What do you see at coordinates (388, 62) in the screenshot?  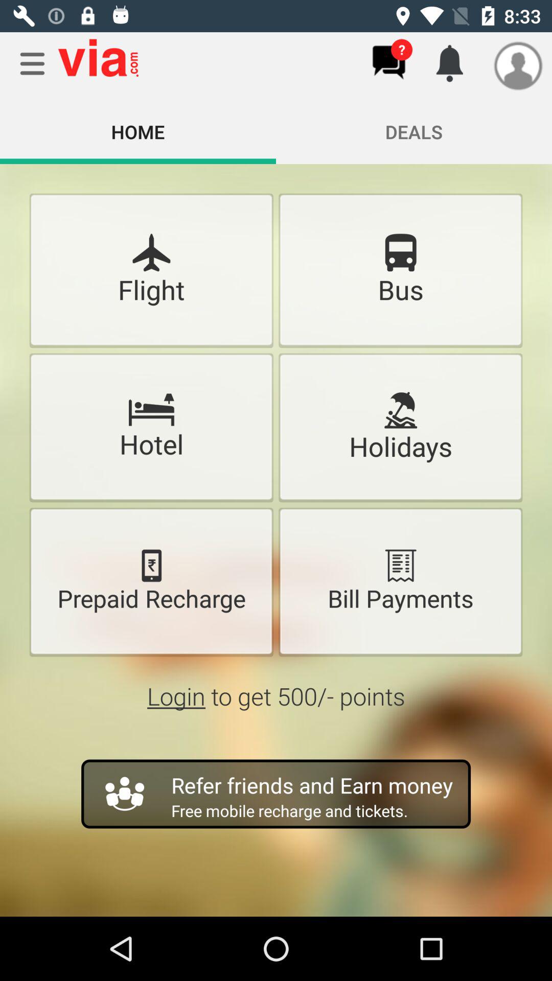 I see `help chat button` at bounding box center [388, 62].